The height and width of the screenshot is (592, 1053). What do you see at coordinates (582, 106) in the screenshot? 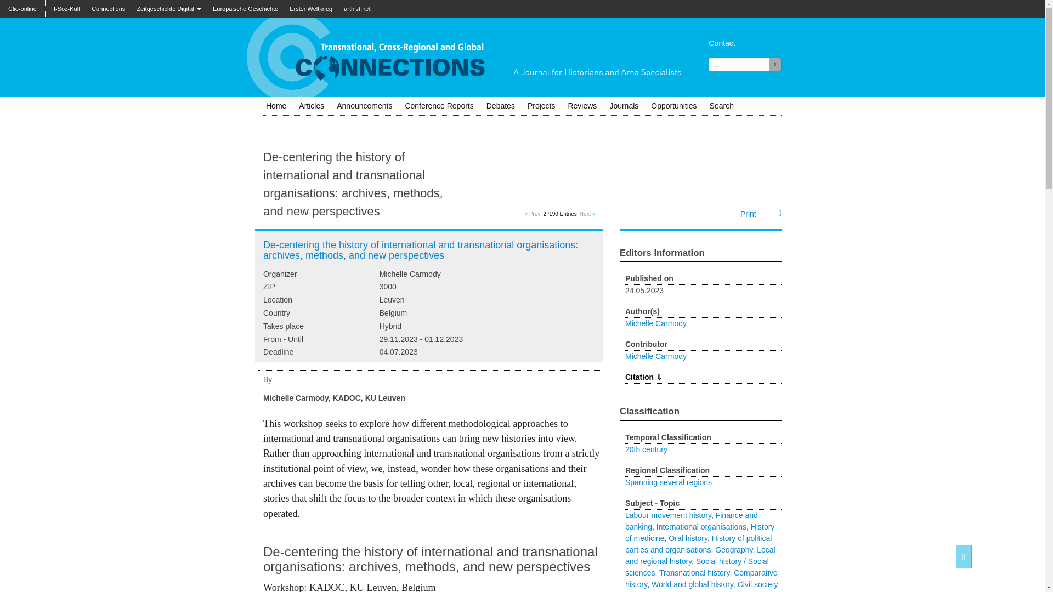
I see `Reviews` at bounding box center [582, 106].